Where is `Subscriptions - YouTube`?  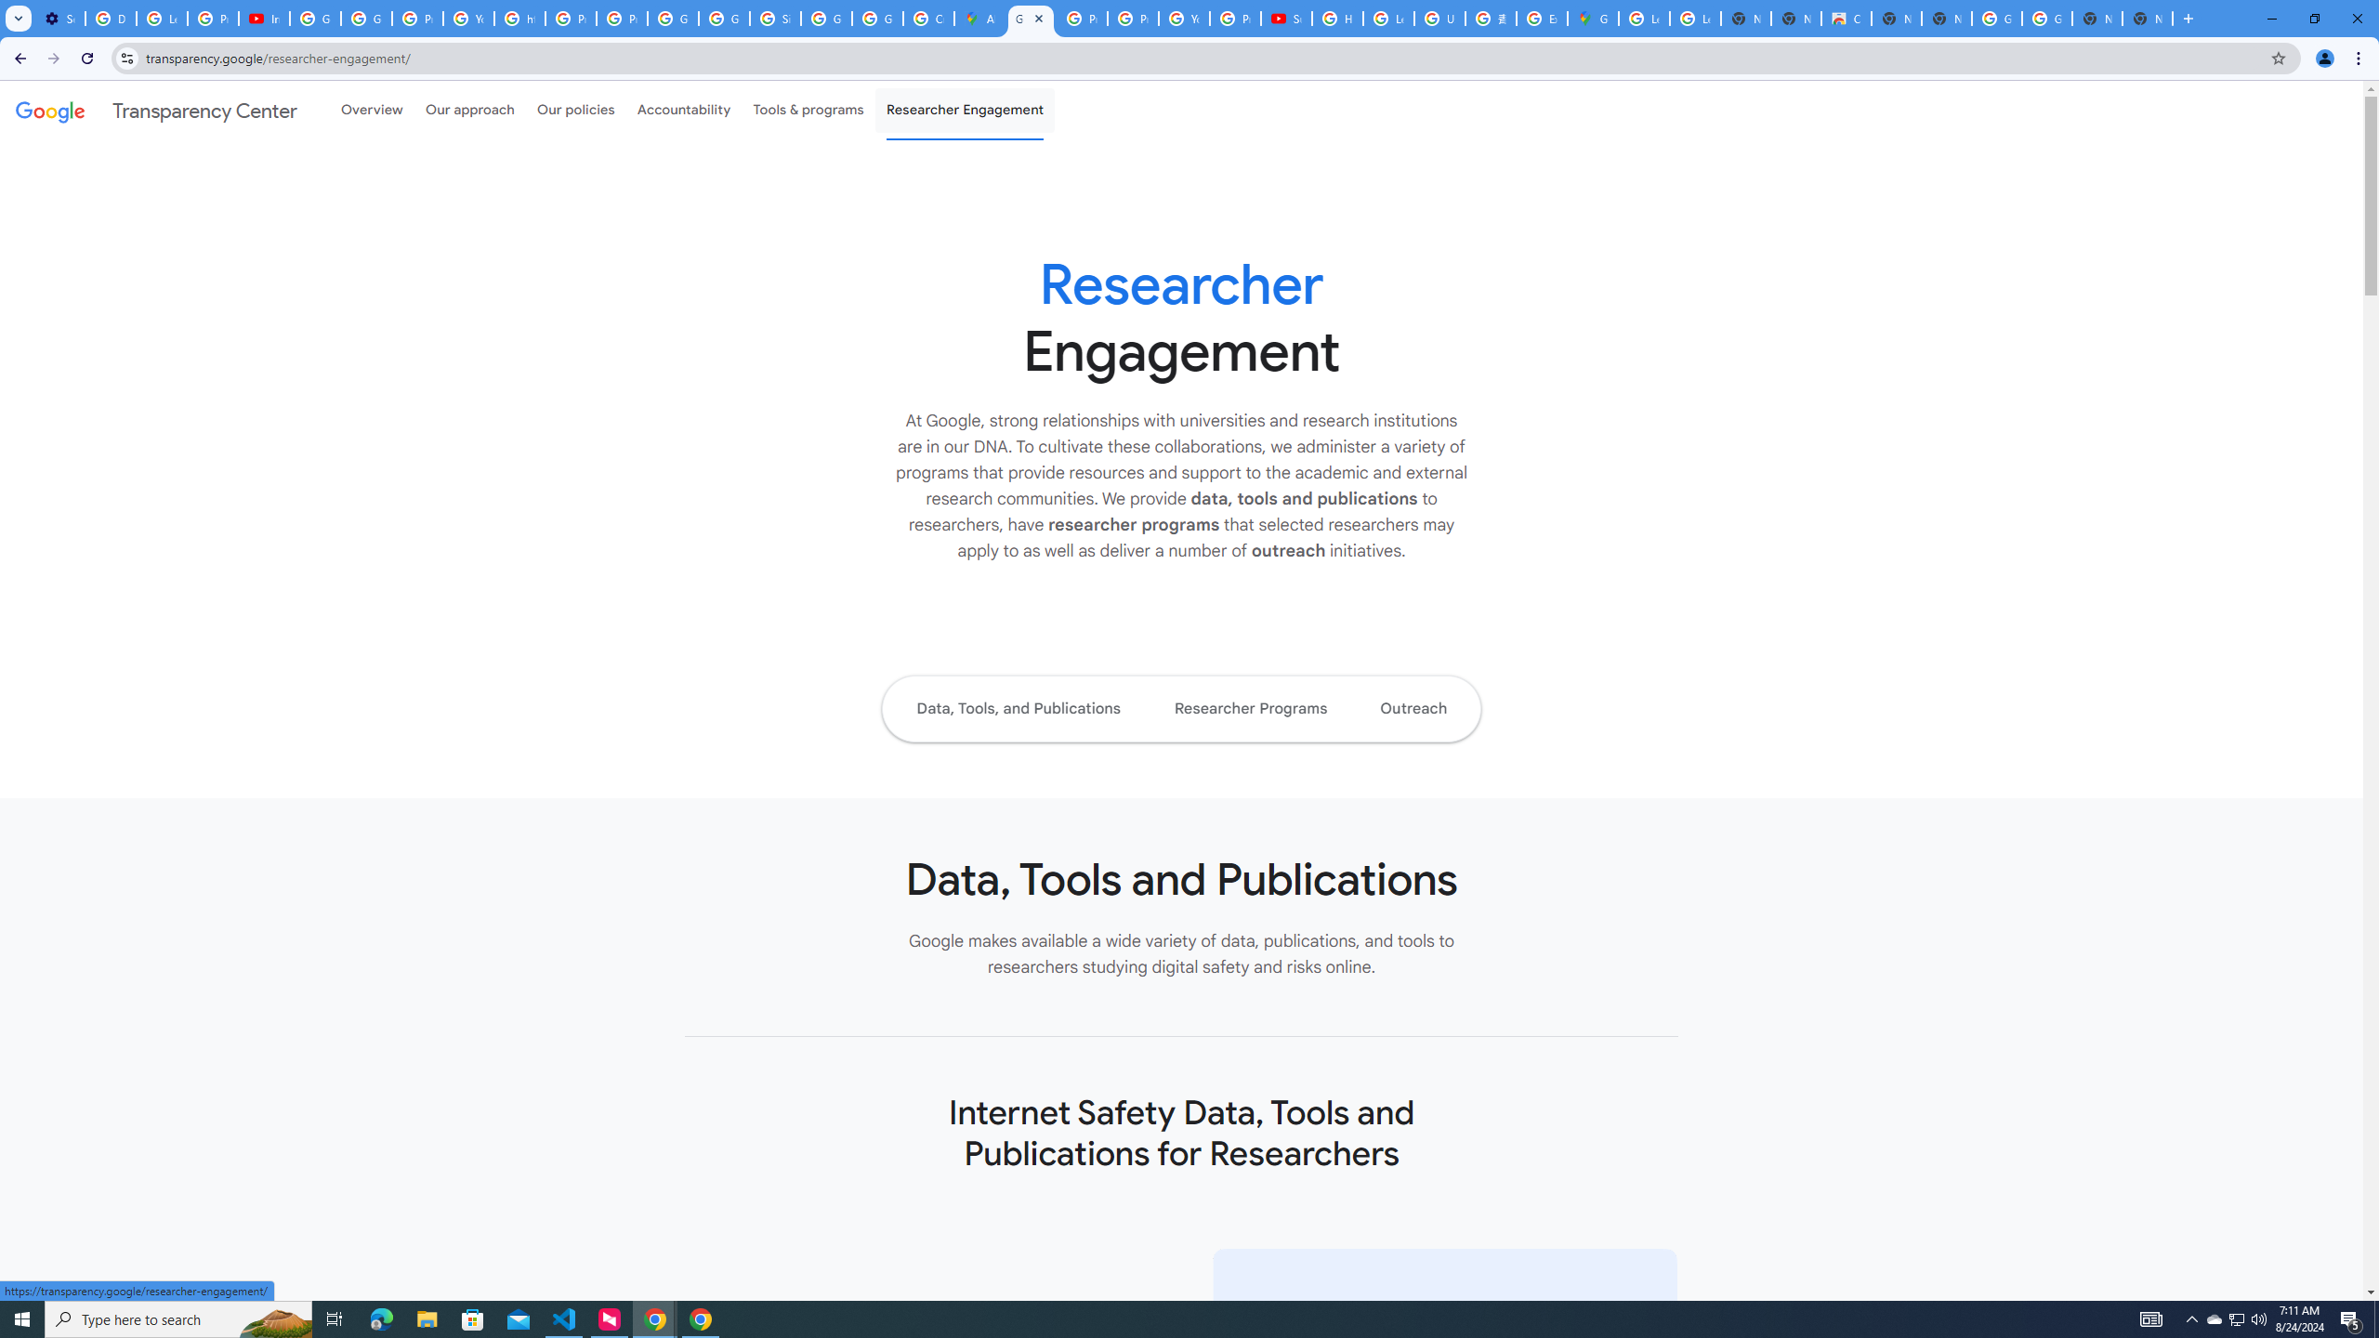
Subscriptions - YouTube is located at coordinates (1286, 19).